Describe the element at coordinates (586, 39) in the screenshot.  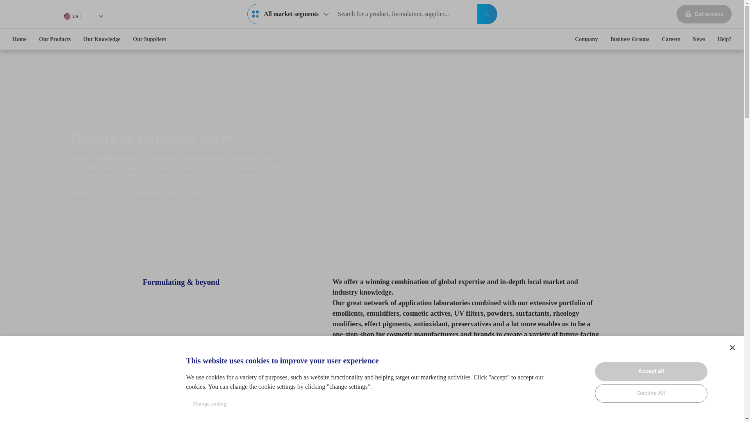
I see `Business Groups` at that location.